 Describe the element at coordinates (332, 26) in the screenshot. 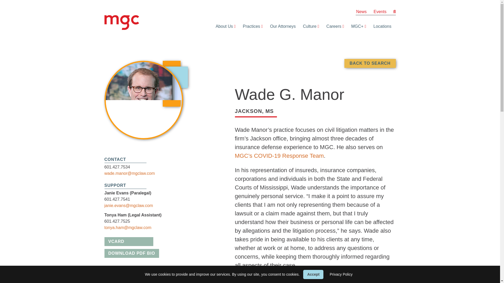

I see `Careers` at that location.